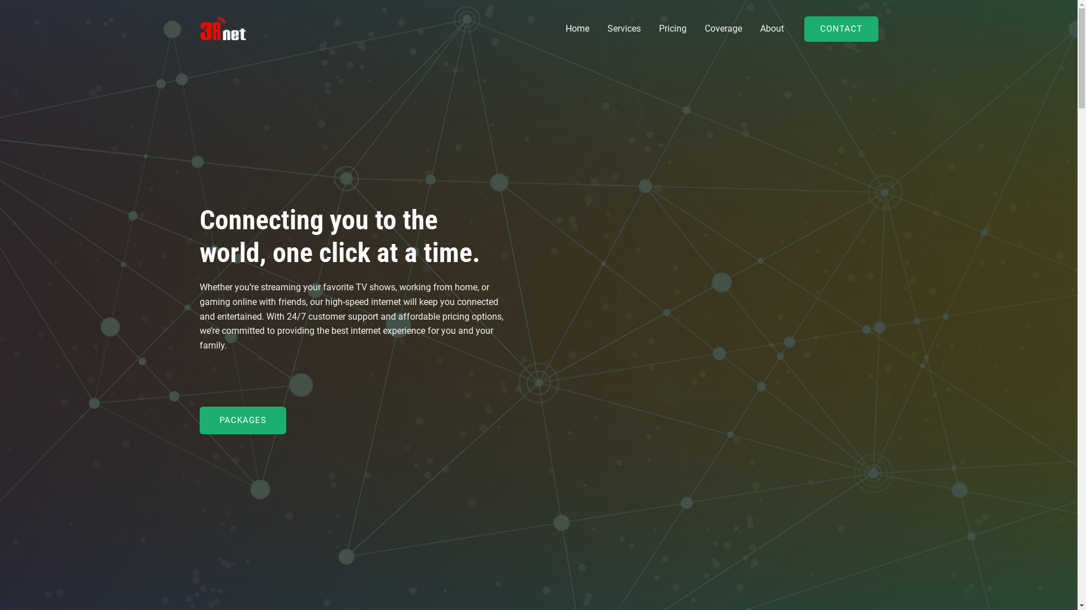 This screenshot has height=610, width=1086. Describe the element at coordinates (723, 29) in the screenshot. I see `Coverage` at that location.